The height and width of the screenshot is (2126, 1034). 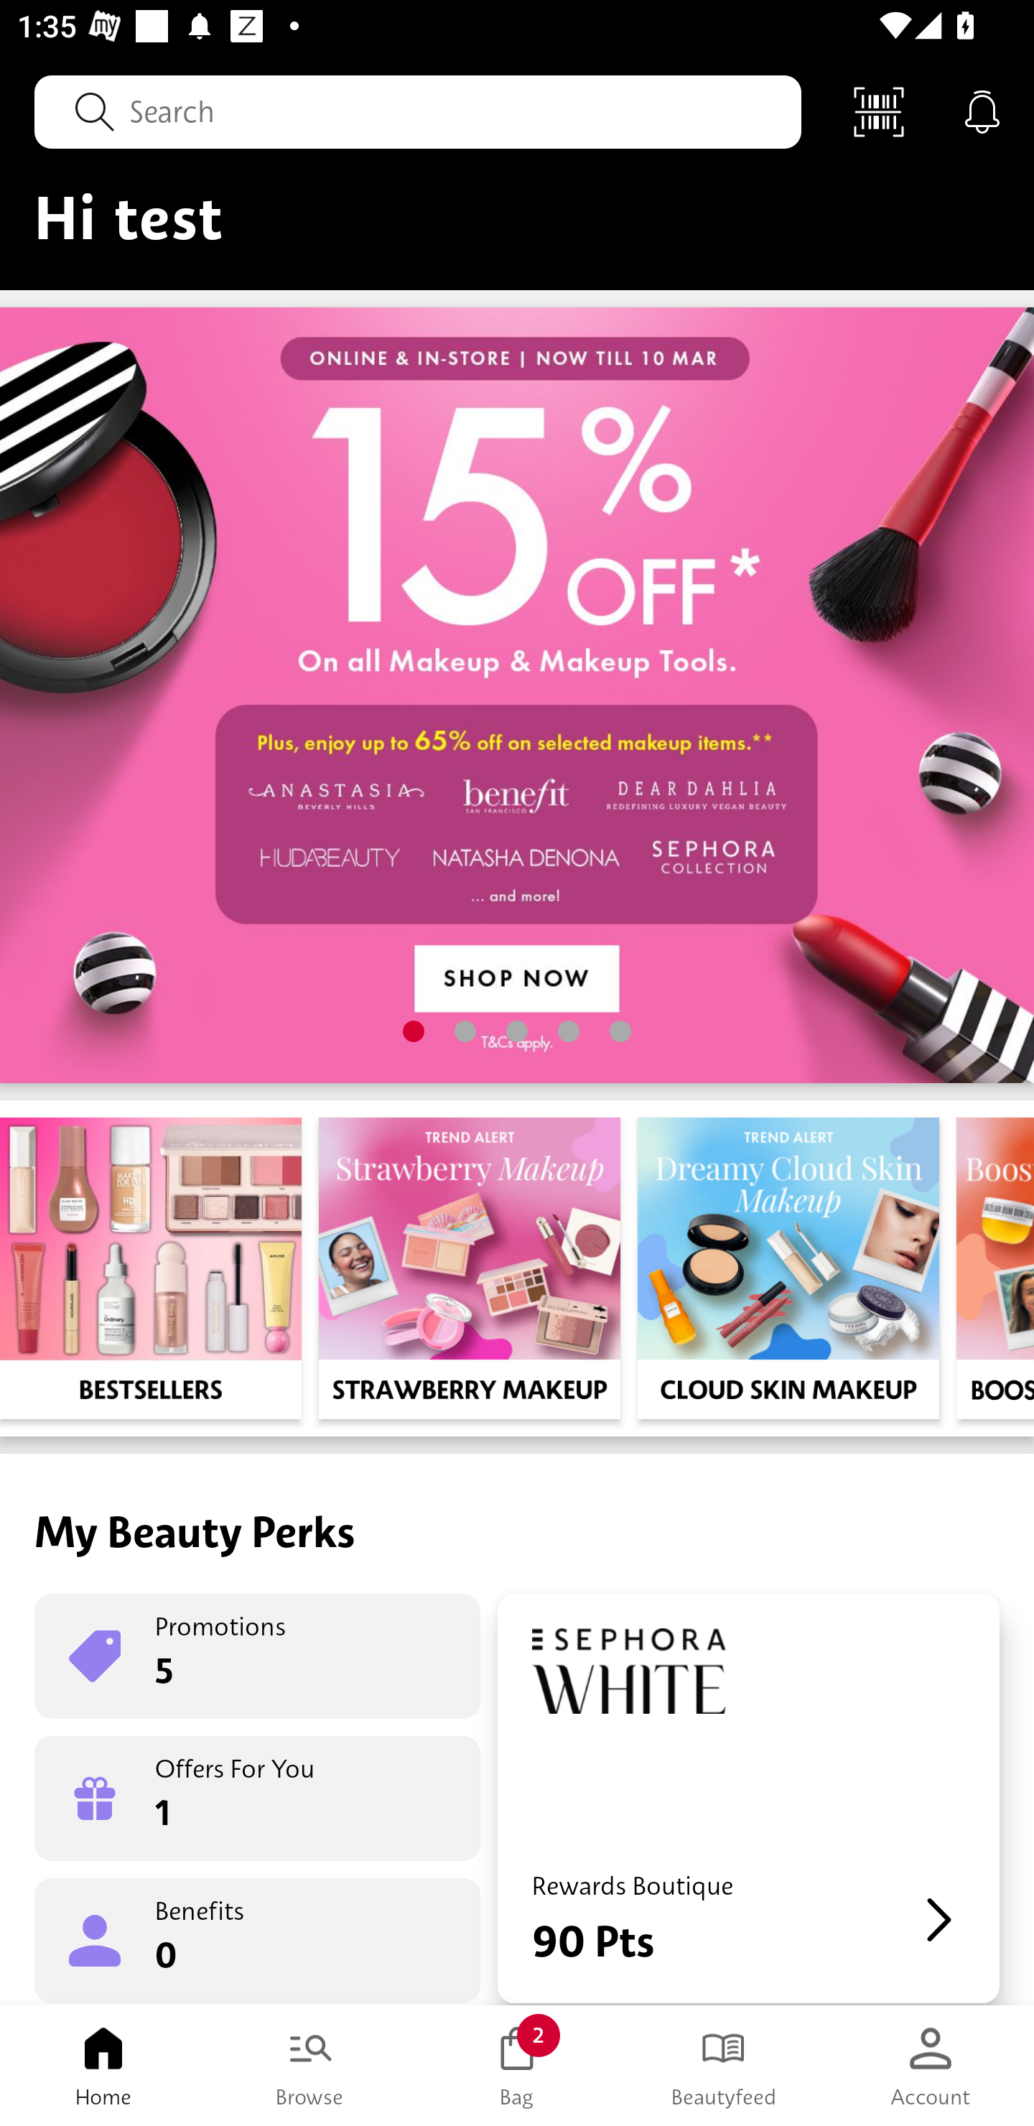 I want to click on Scan Code, so click(x=879, y=111).